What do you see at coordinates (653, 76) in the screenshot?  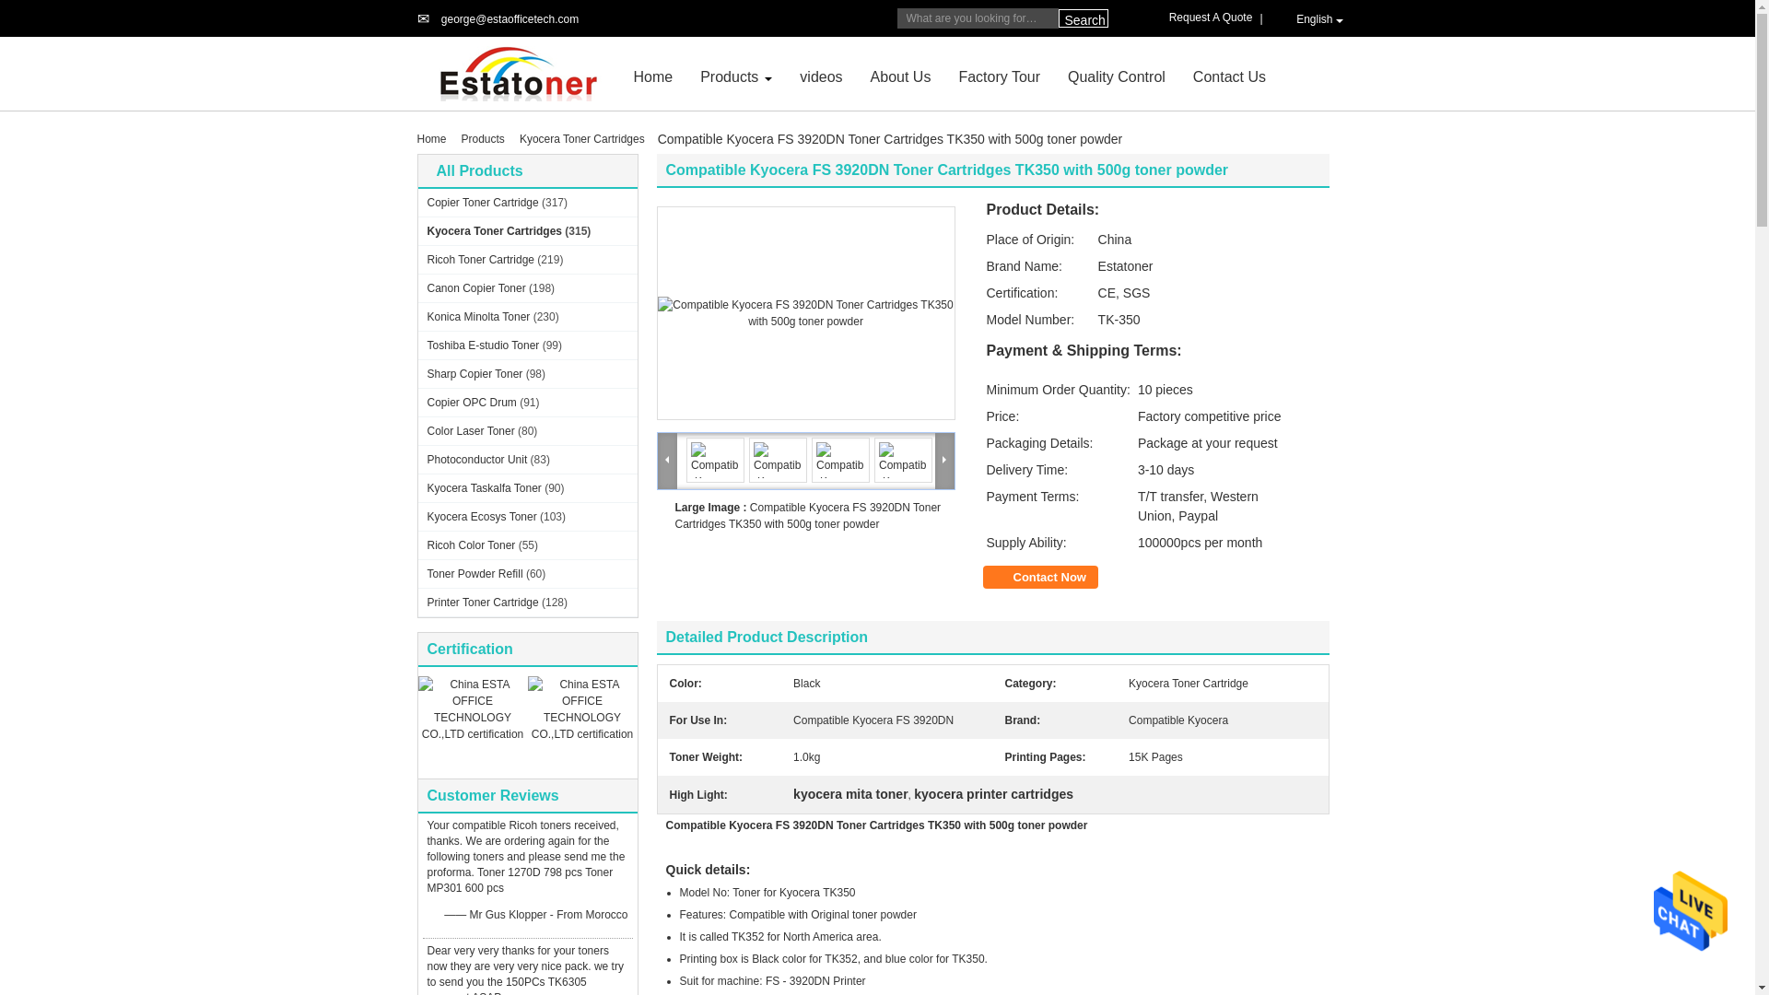 I see `Home` at bounding box center [653, 76].